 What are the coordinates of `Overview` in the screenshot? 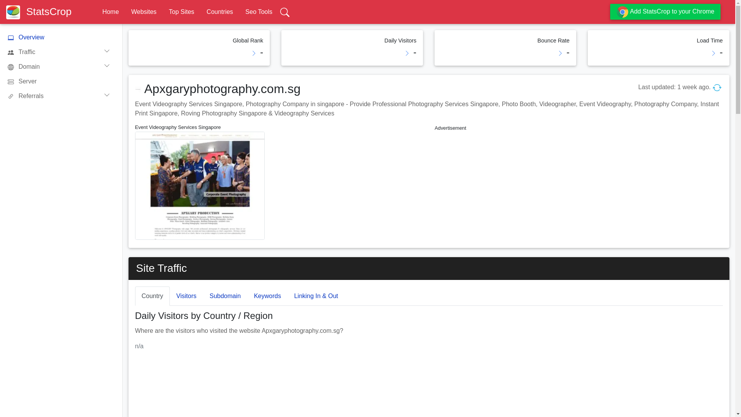 It's located at (62, 37).